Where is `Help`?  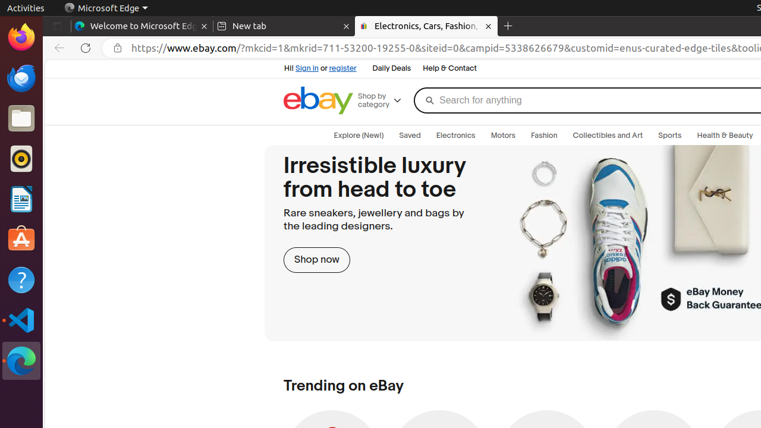 Help is located at coordinates (21, 279).